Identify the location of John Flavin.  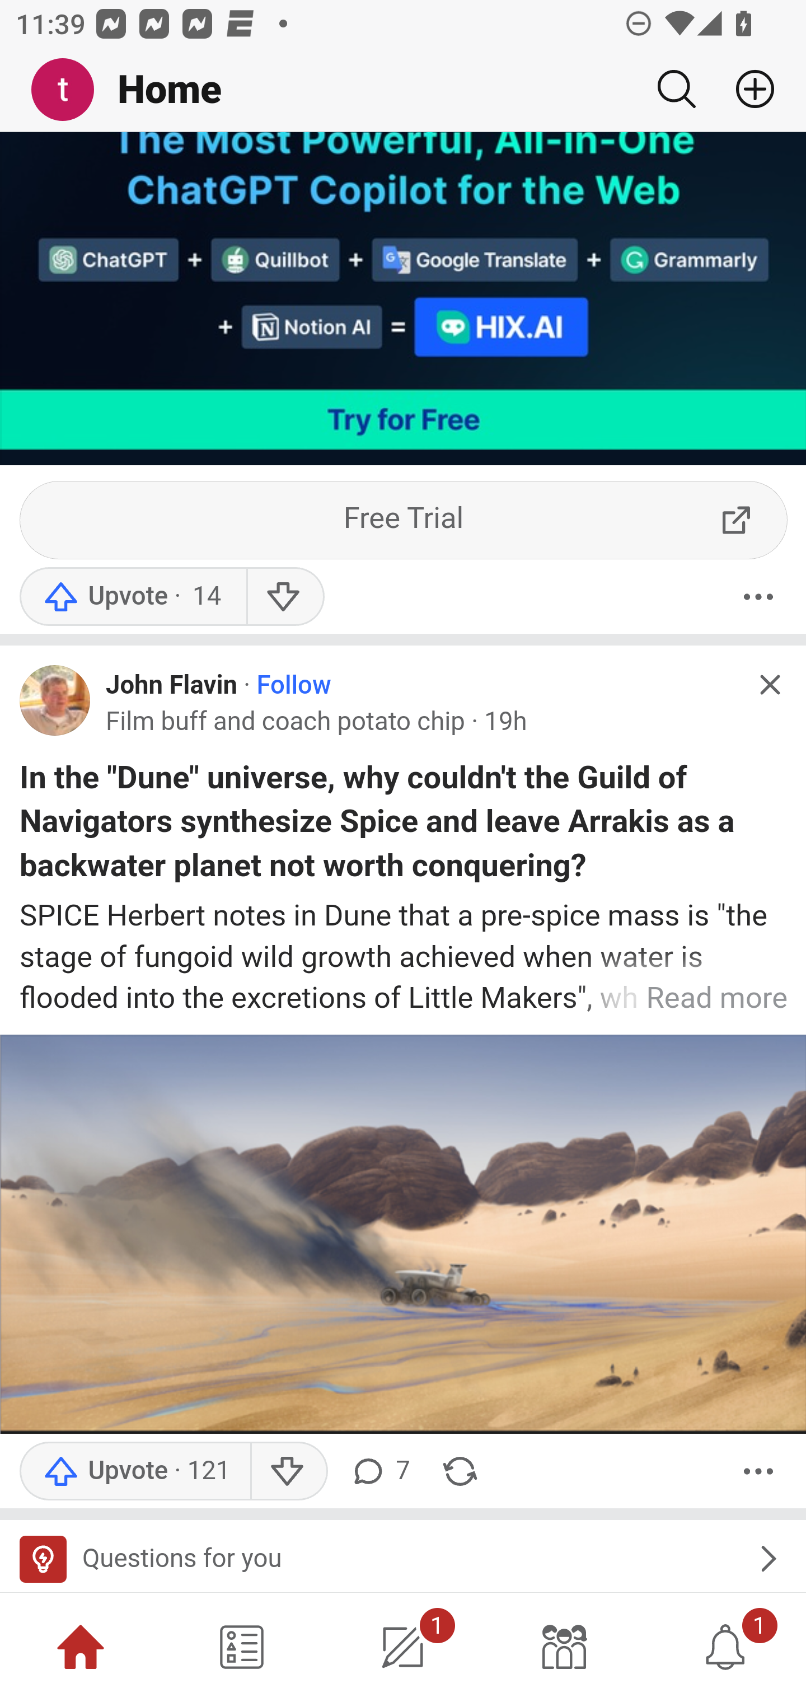
(172, 686).